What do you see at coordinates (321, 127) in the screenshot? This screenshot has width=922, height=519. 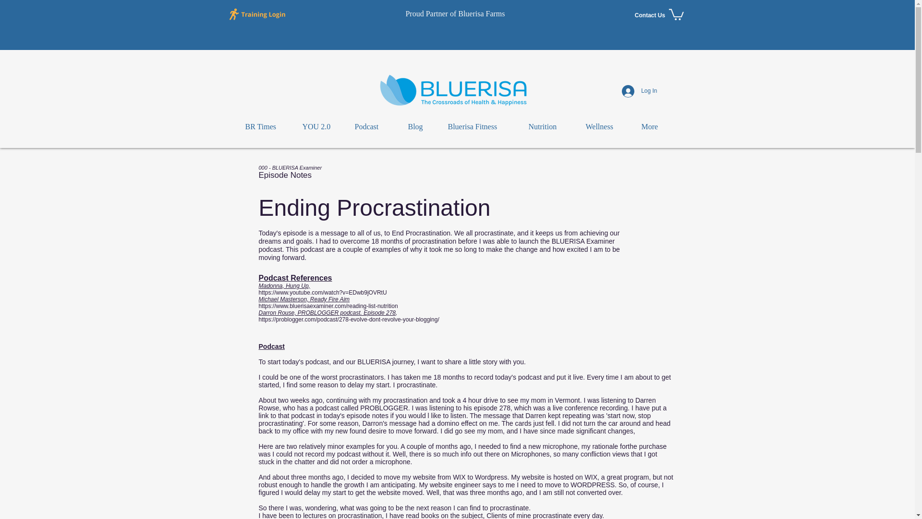 I see `YOU 2.0` at bounding box center [321, 127].